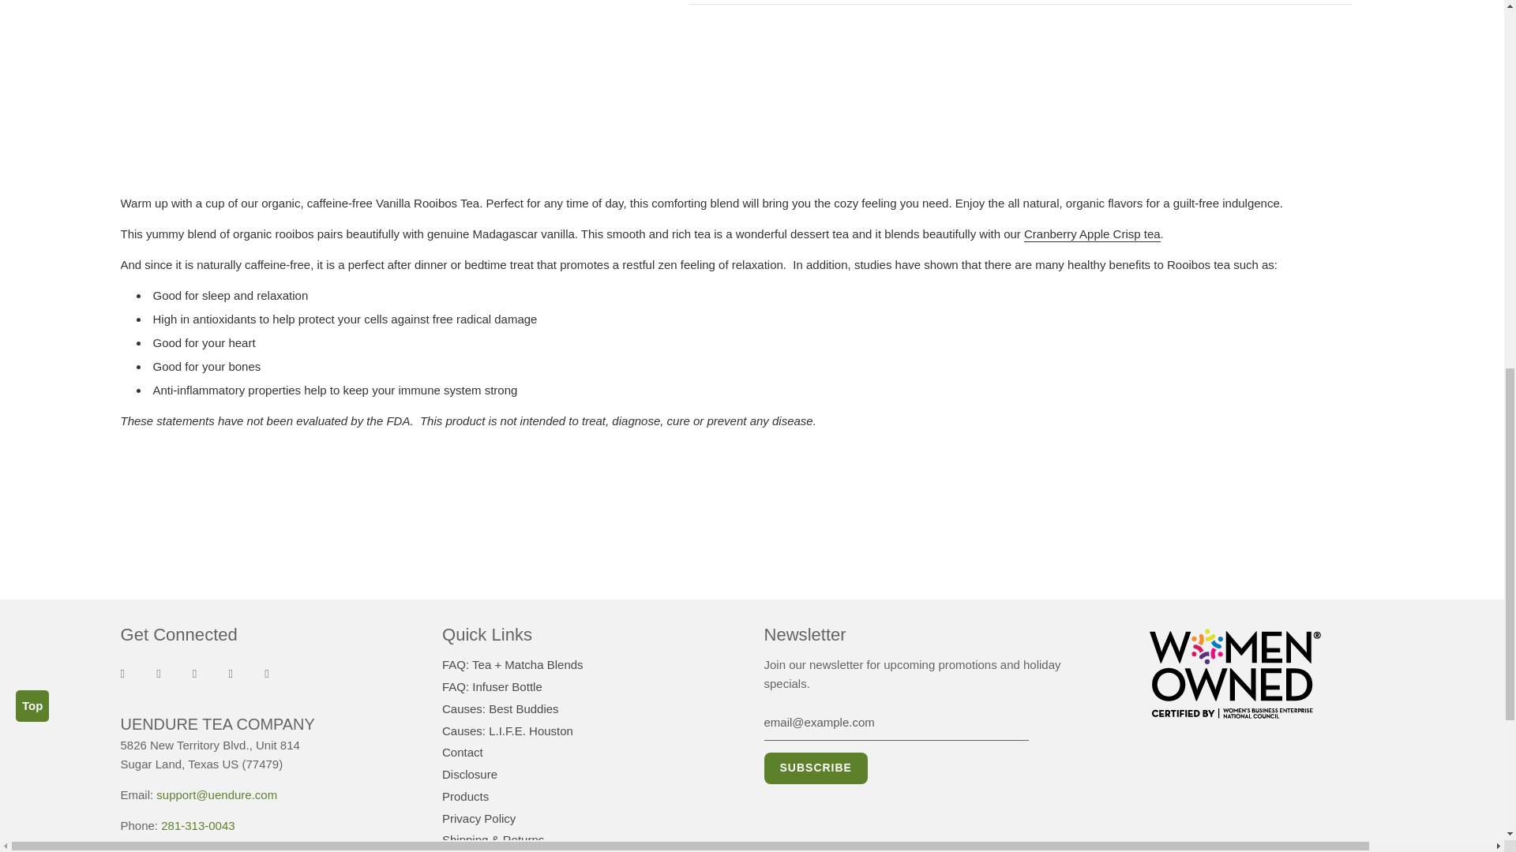 The width and height of the screenshot is (1516, 852). I want to click on Cranberry Apple Crisp tea, so click(1093, 234).